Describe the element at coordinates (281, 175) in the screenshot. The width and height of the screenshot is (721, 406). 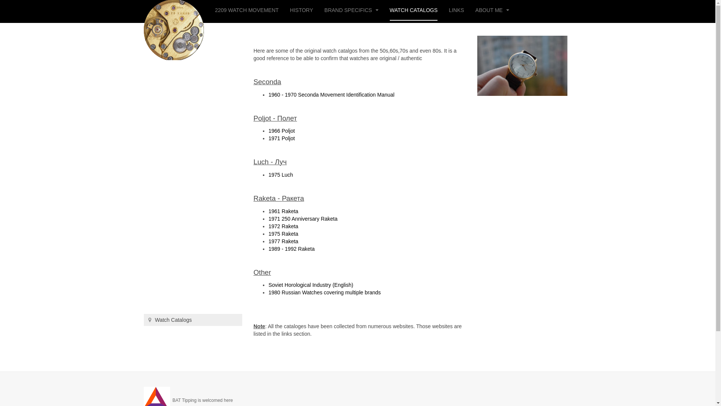
I see `1975 Luch` at that location.